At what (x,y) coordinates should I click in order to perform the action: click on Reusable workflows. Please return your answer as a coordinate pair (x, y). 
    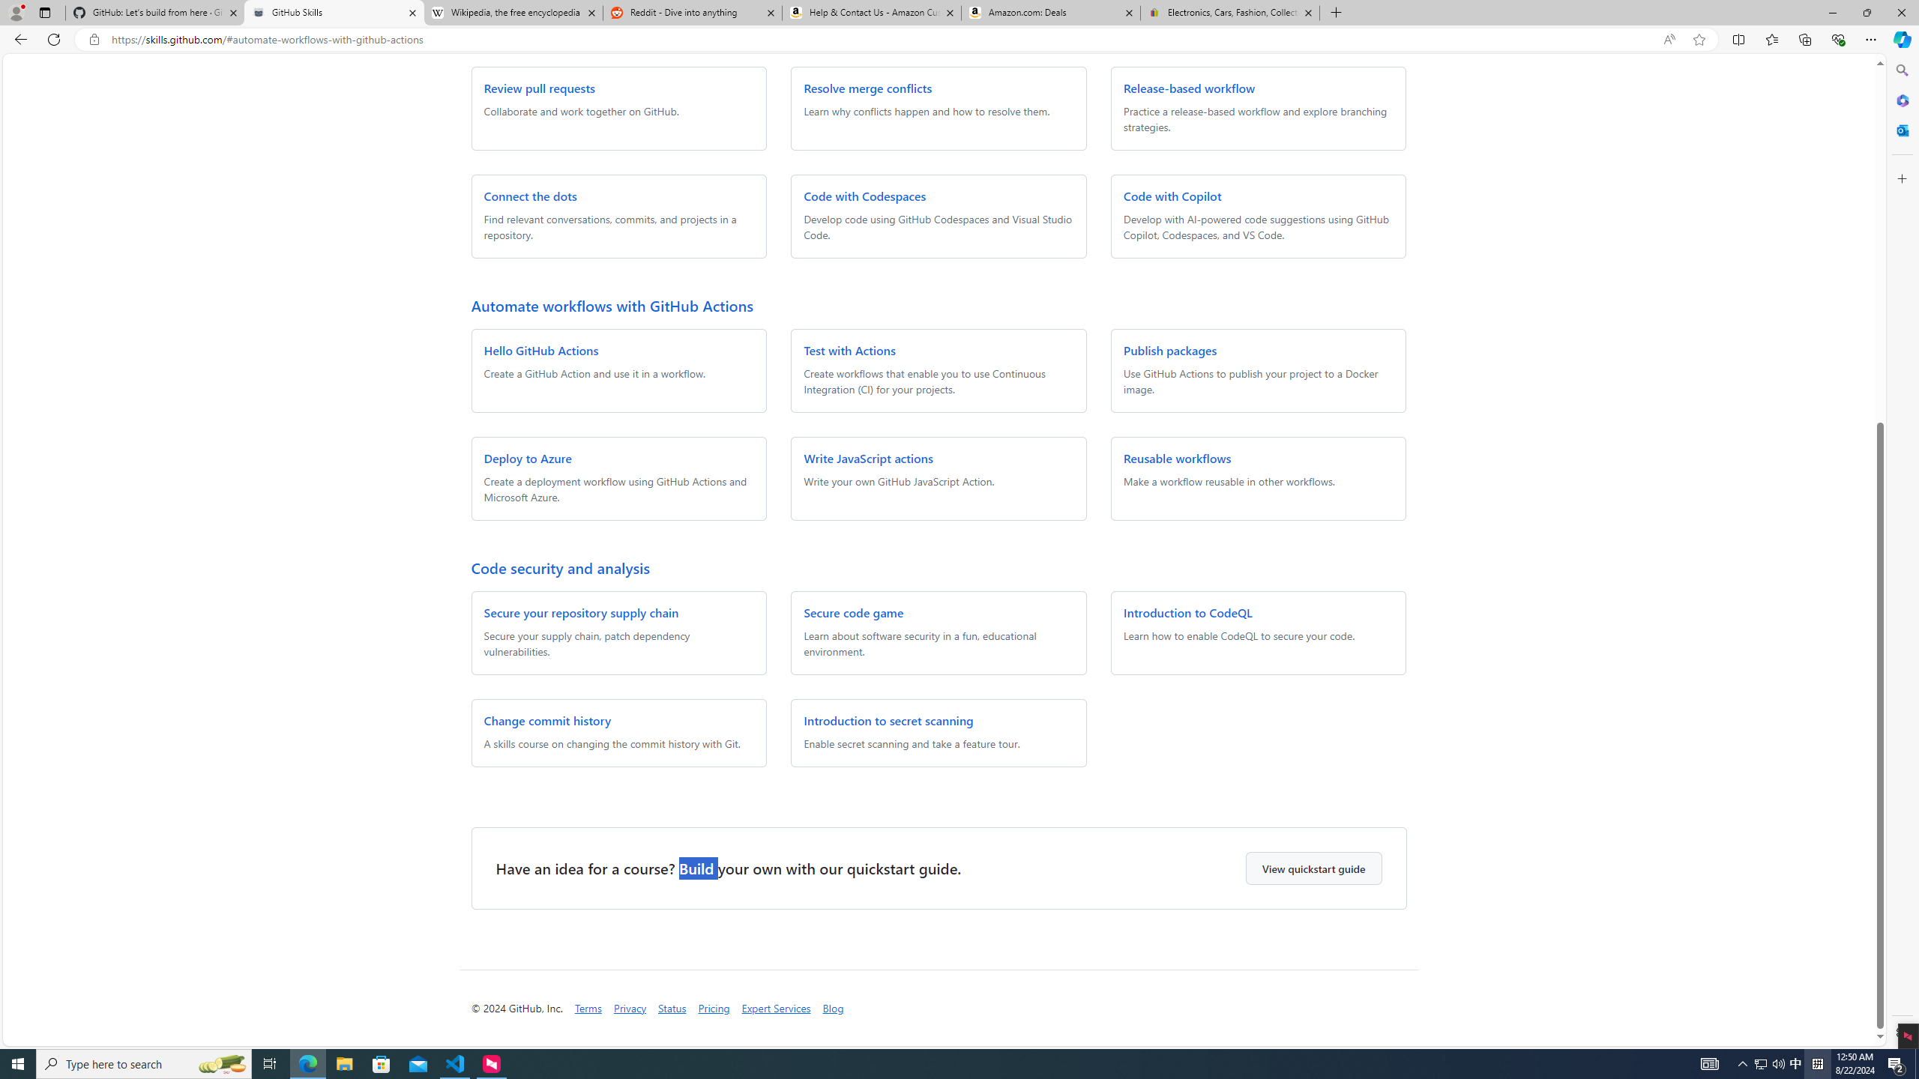
    Looking at the image, I should click on (1177, 458).